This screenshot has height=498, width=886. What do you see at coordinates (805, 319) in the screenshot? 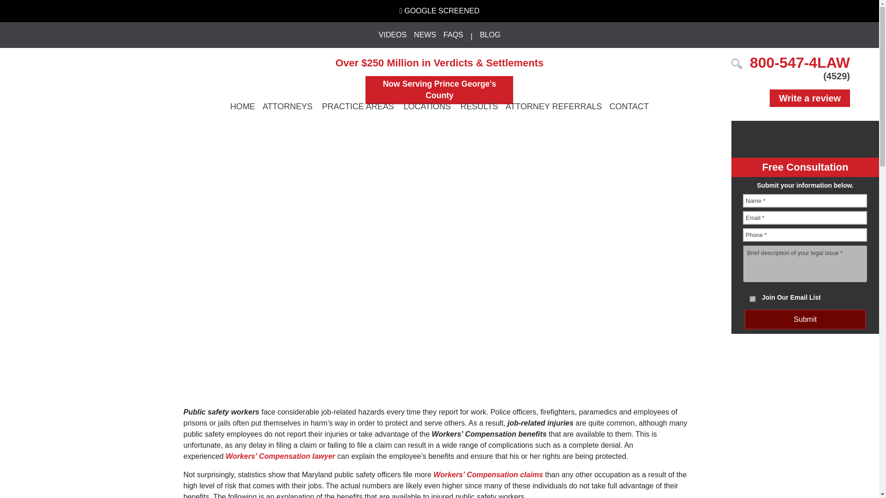
I see `Submit` at bounding box center [805, 319].